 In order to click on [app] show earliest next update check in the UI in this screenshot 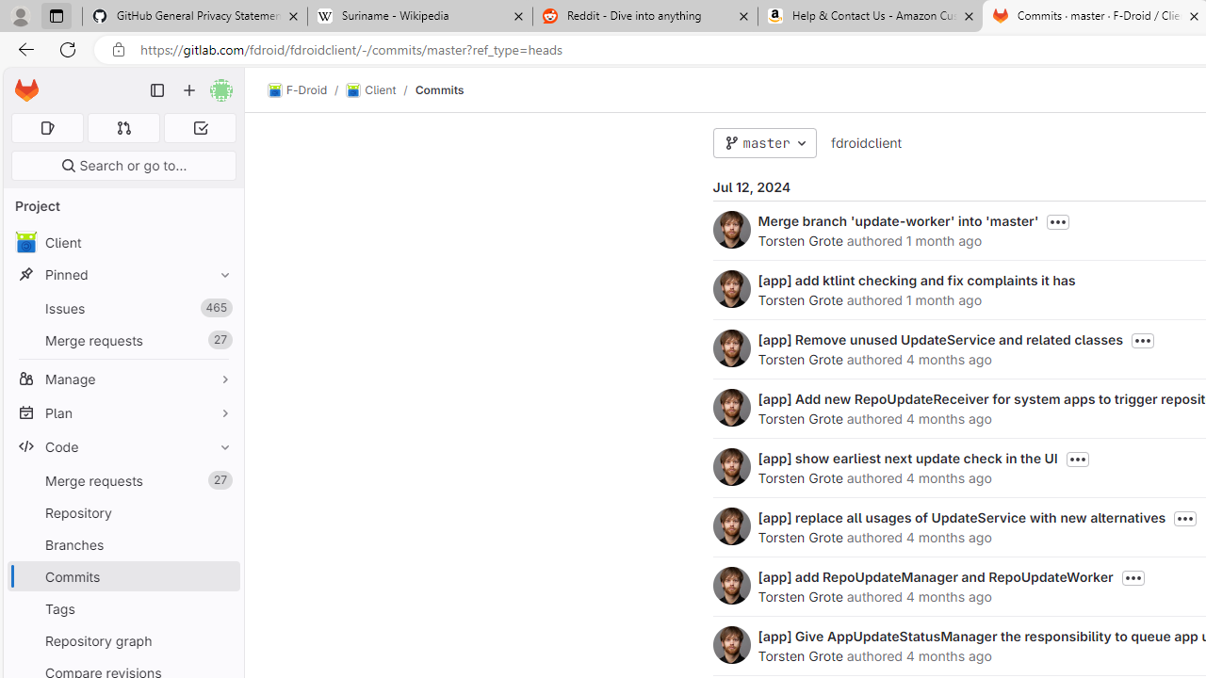, I will do `click(906, 458)`.